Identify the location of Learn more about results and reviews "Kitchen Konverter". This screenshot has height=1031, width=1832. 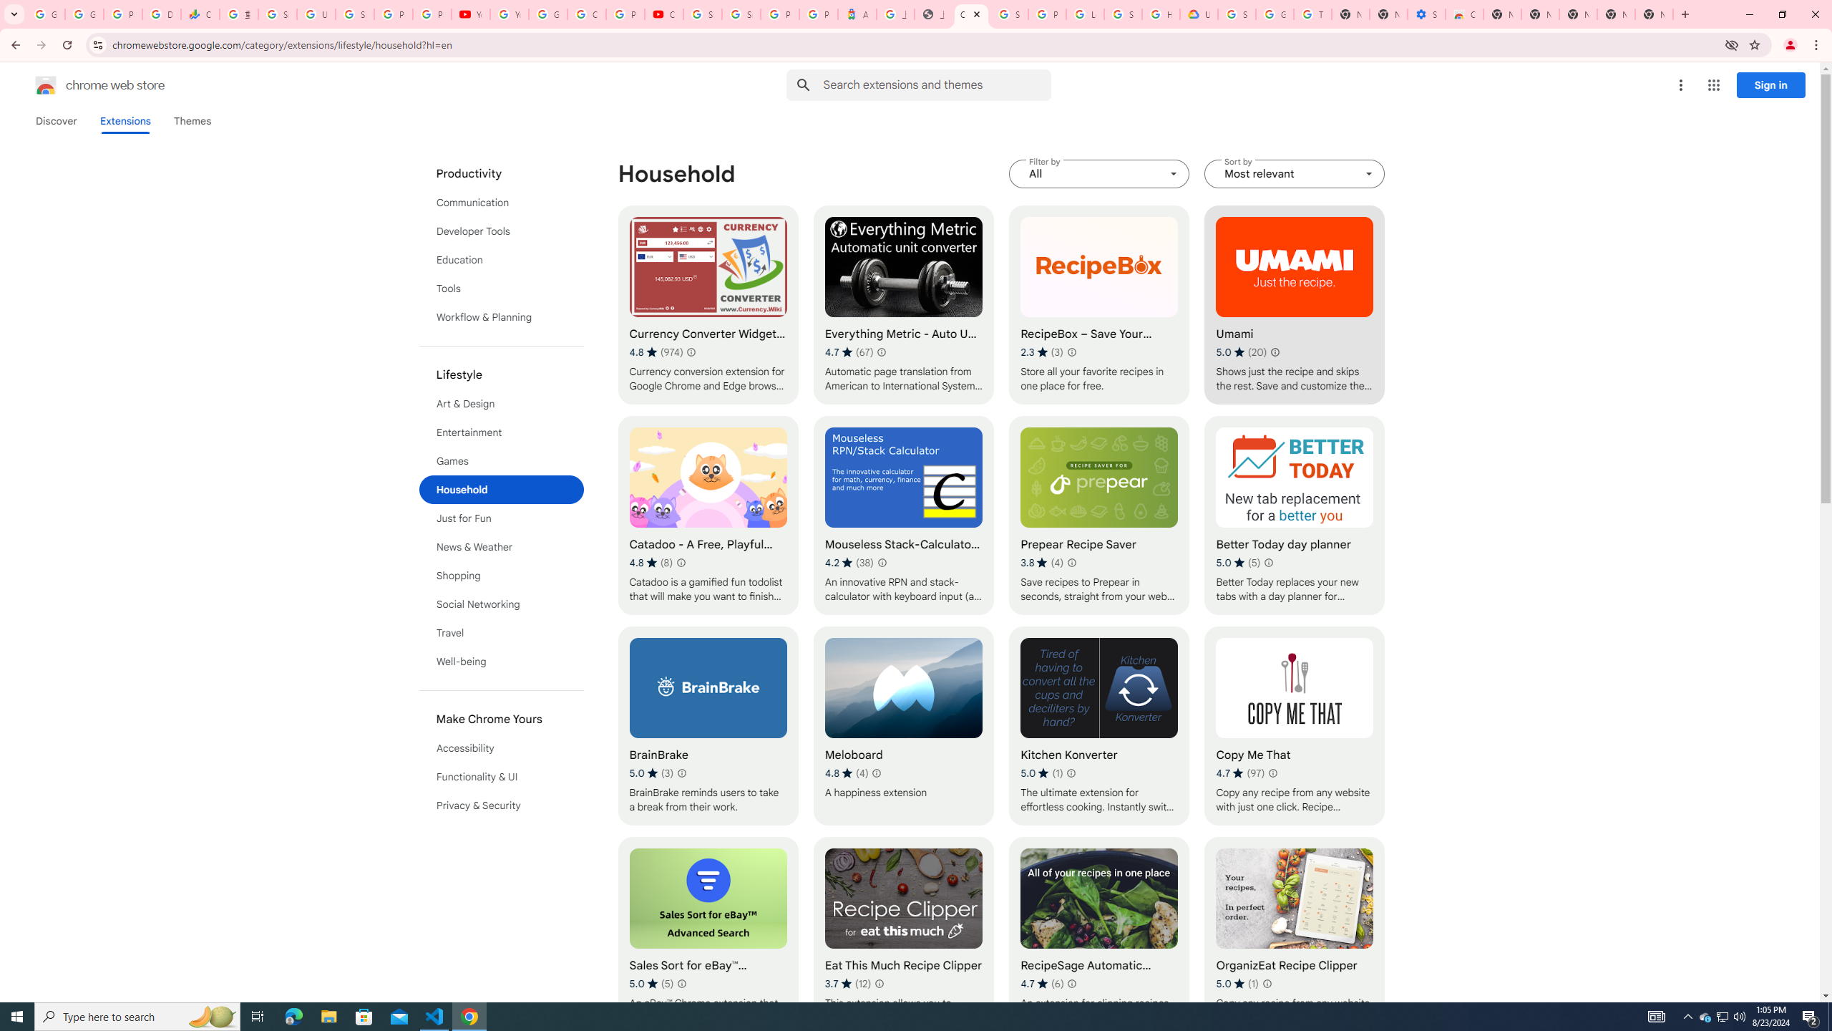
(1071, 773).